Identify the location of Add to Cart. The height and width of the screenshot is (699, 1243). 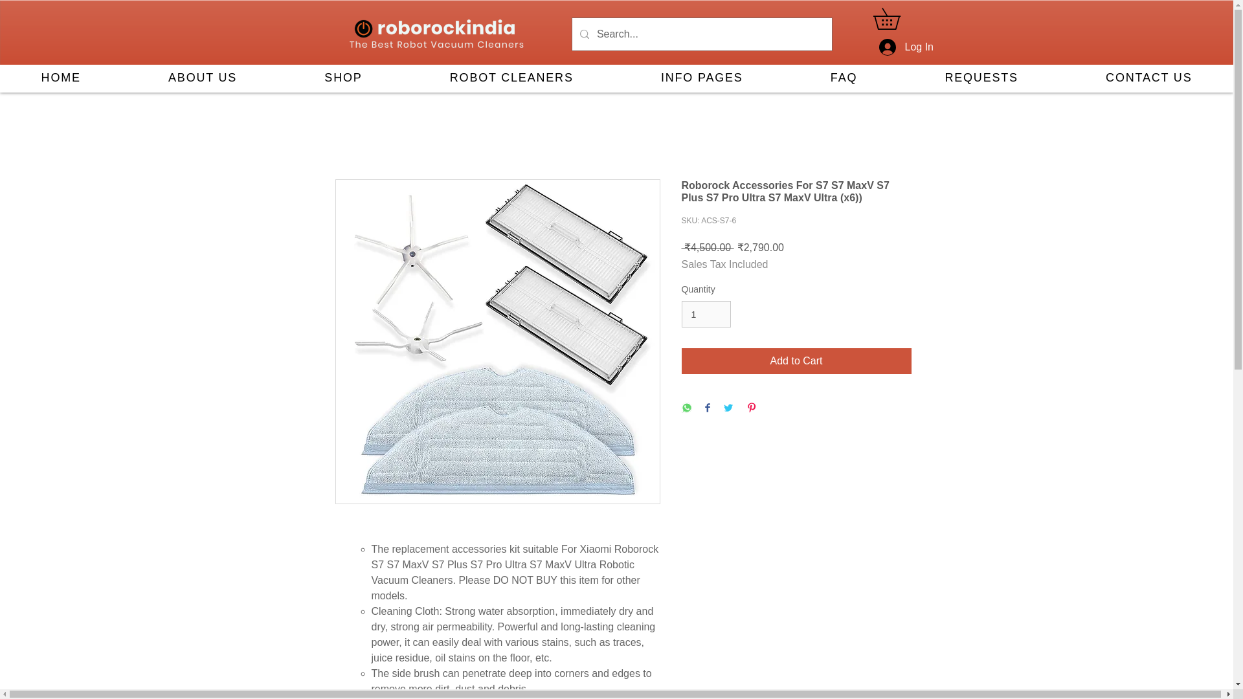
(796, 361).